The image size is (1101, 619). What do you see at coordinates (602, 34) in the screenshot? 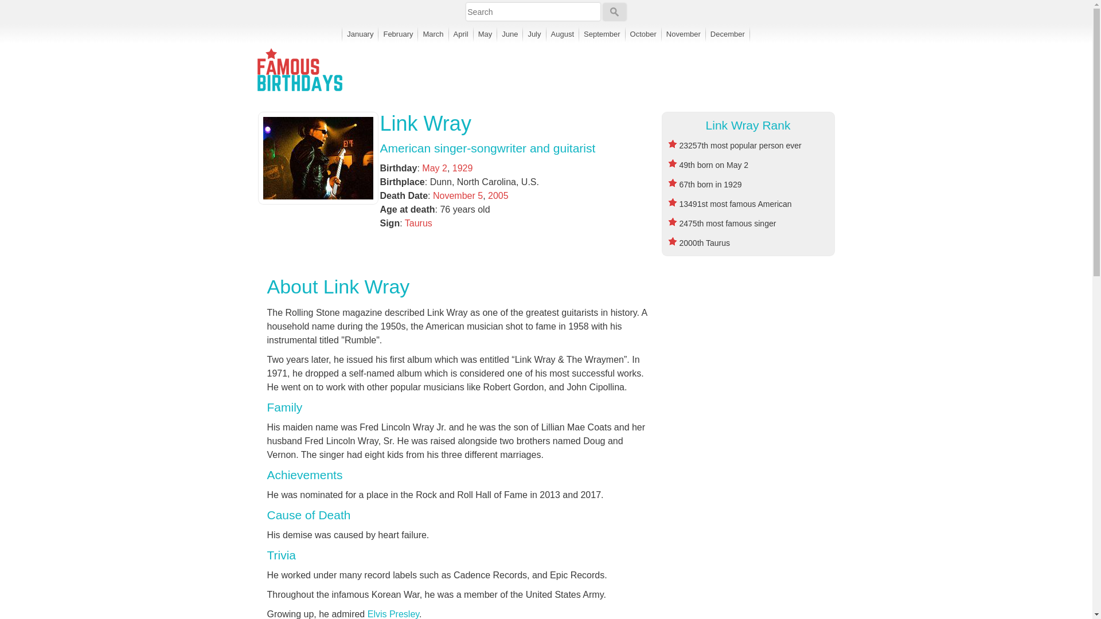
I see `September` at bounding box center [602, 34].